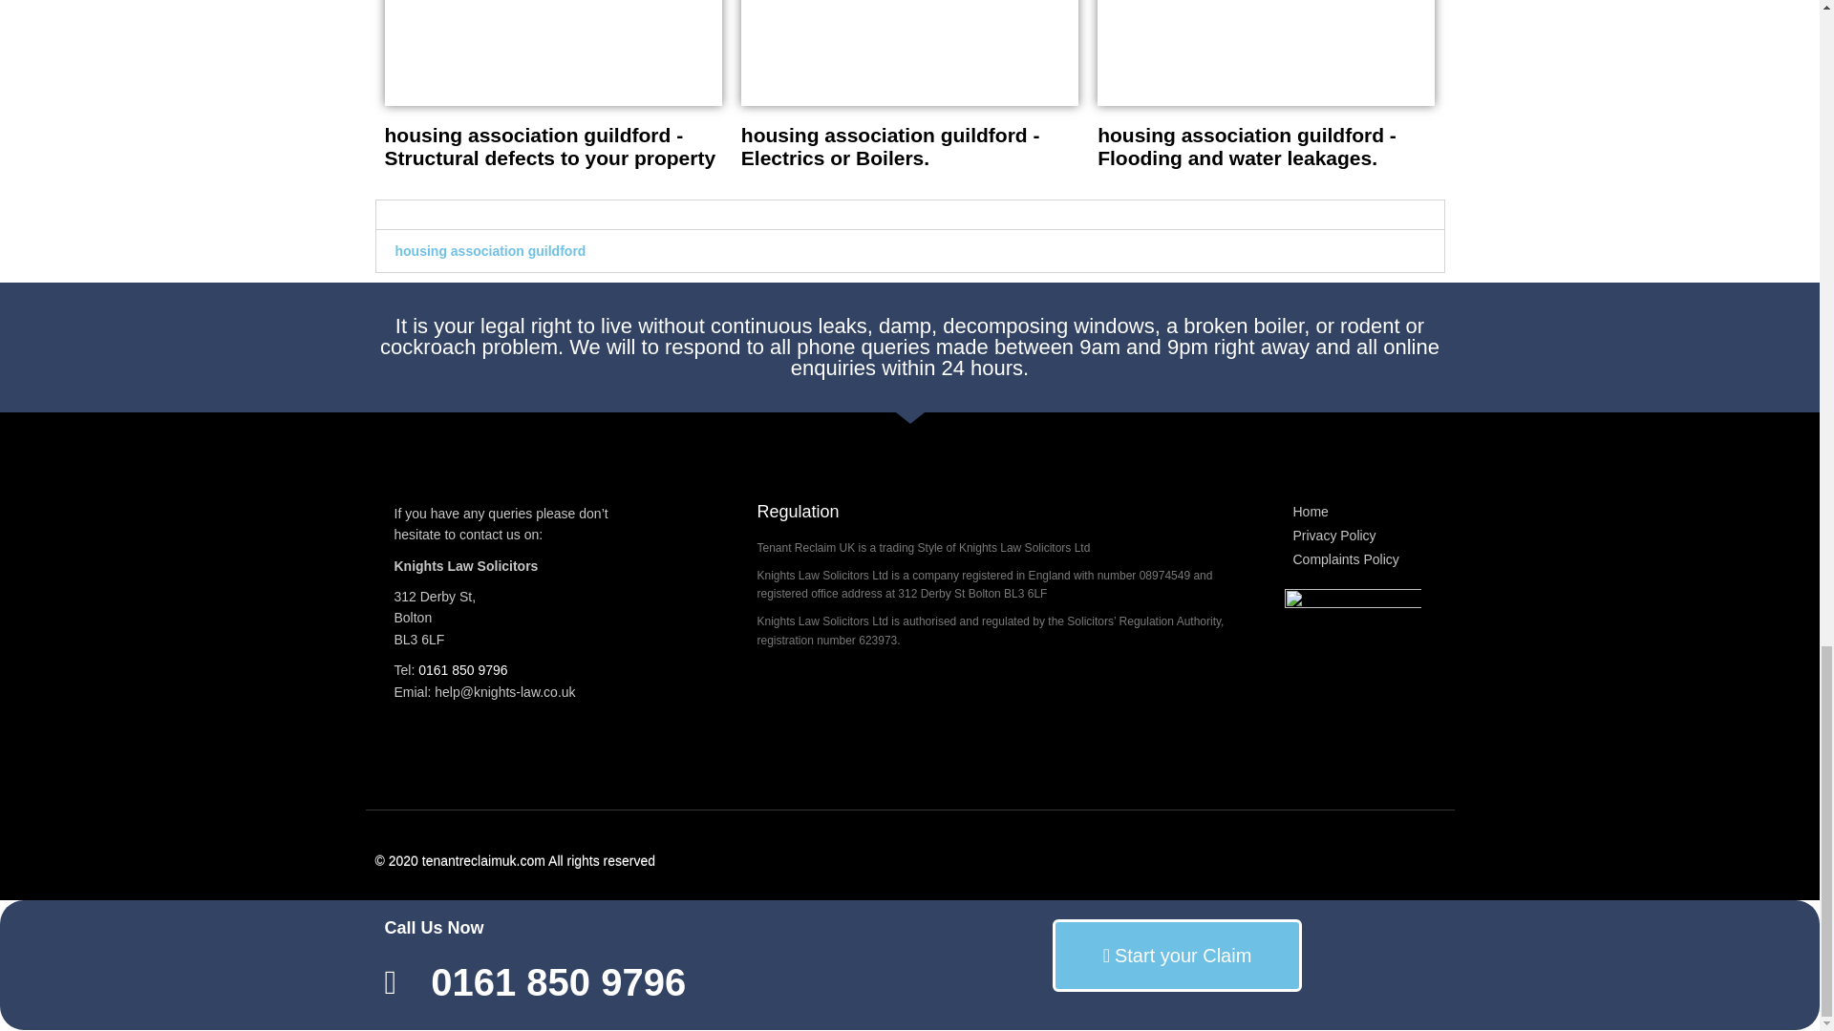 This screenshot has height=1031, width=1834. I want to click on tenantreclaimuk.com, so click(483, 860).